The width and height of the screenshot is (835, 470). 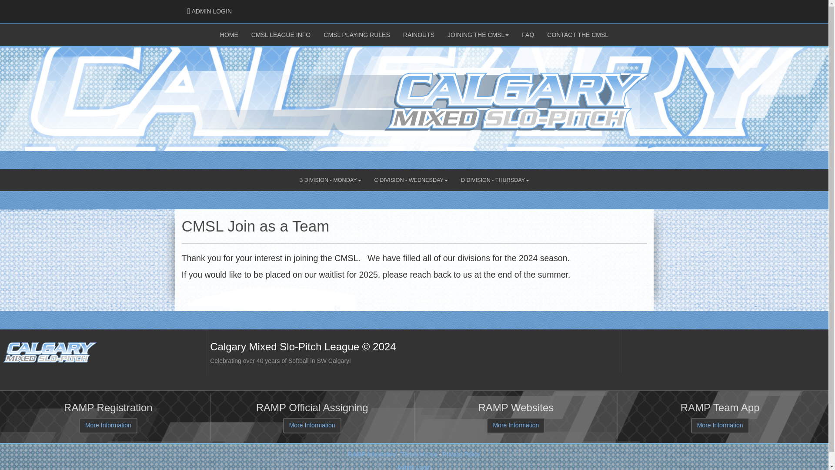 What do you see at coordinates (229, 35) in the screenshot?
I see `HOME` at bounding box center [229, 35].